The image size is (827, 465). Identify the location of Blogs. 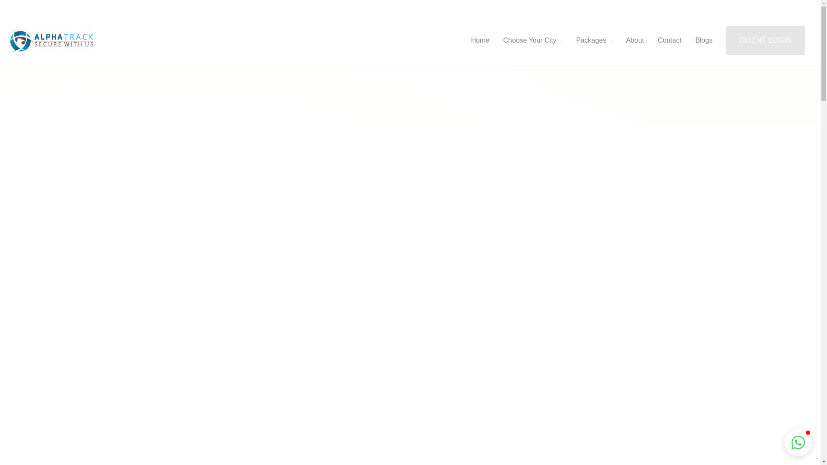
(704, 40).